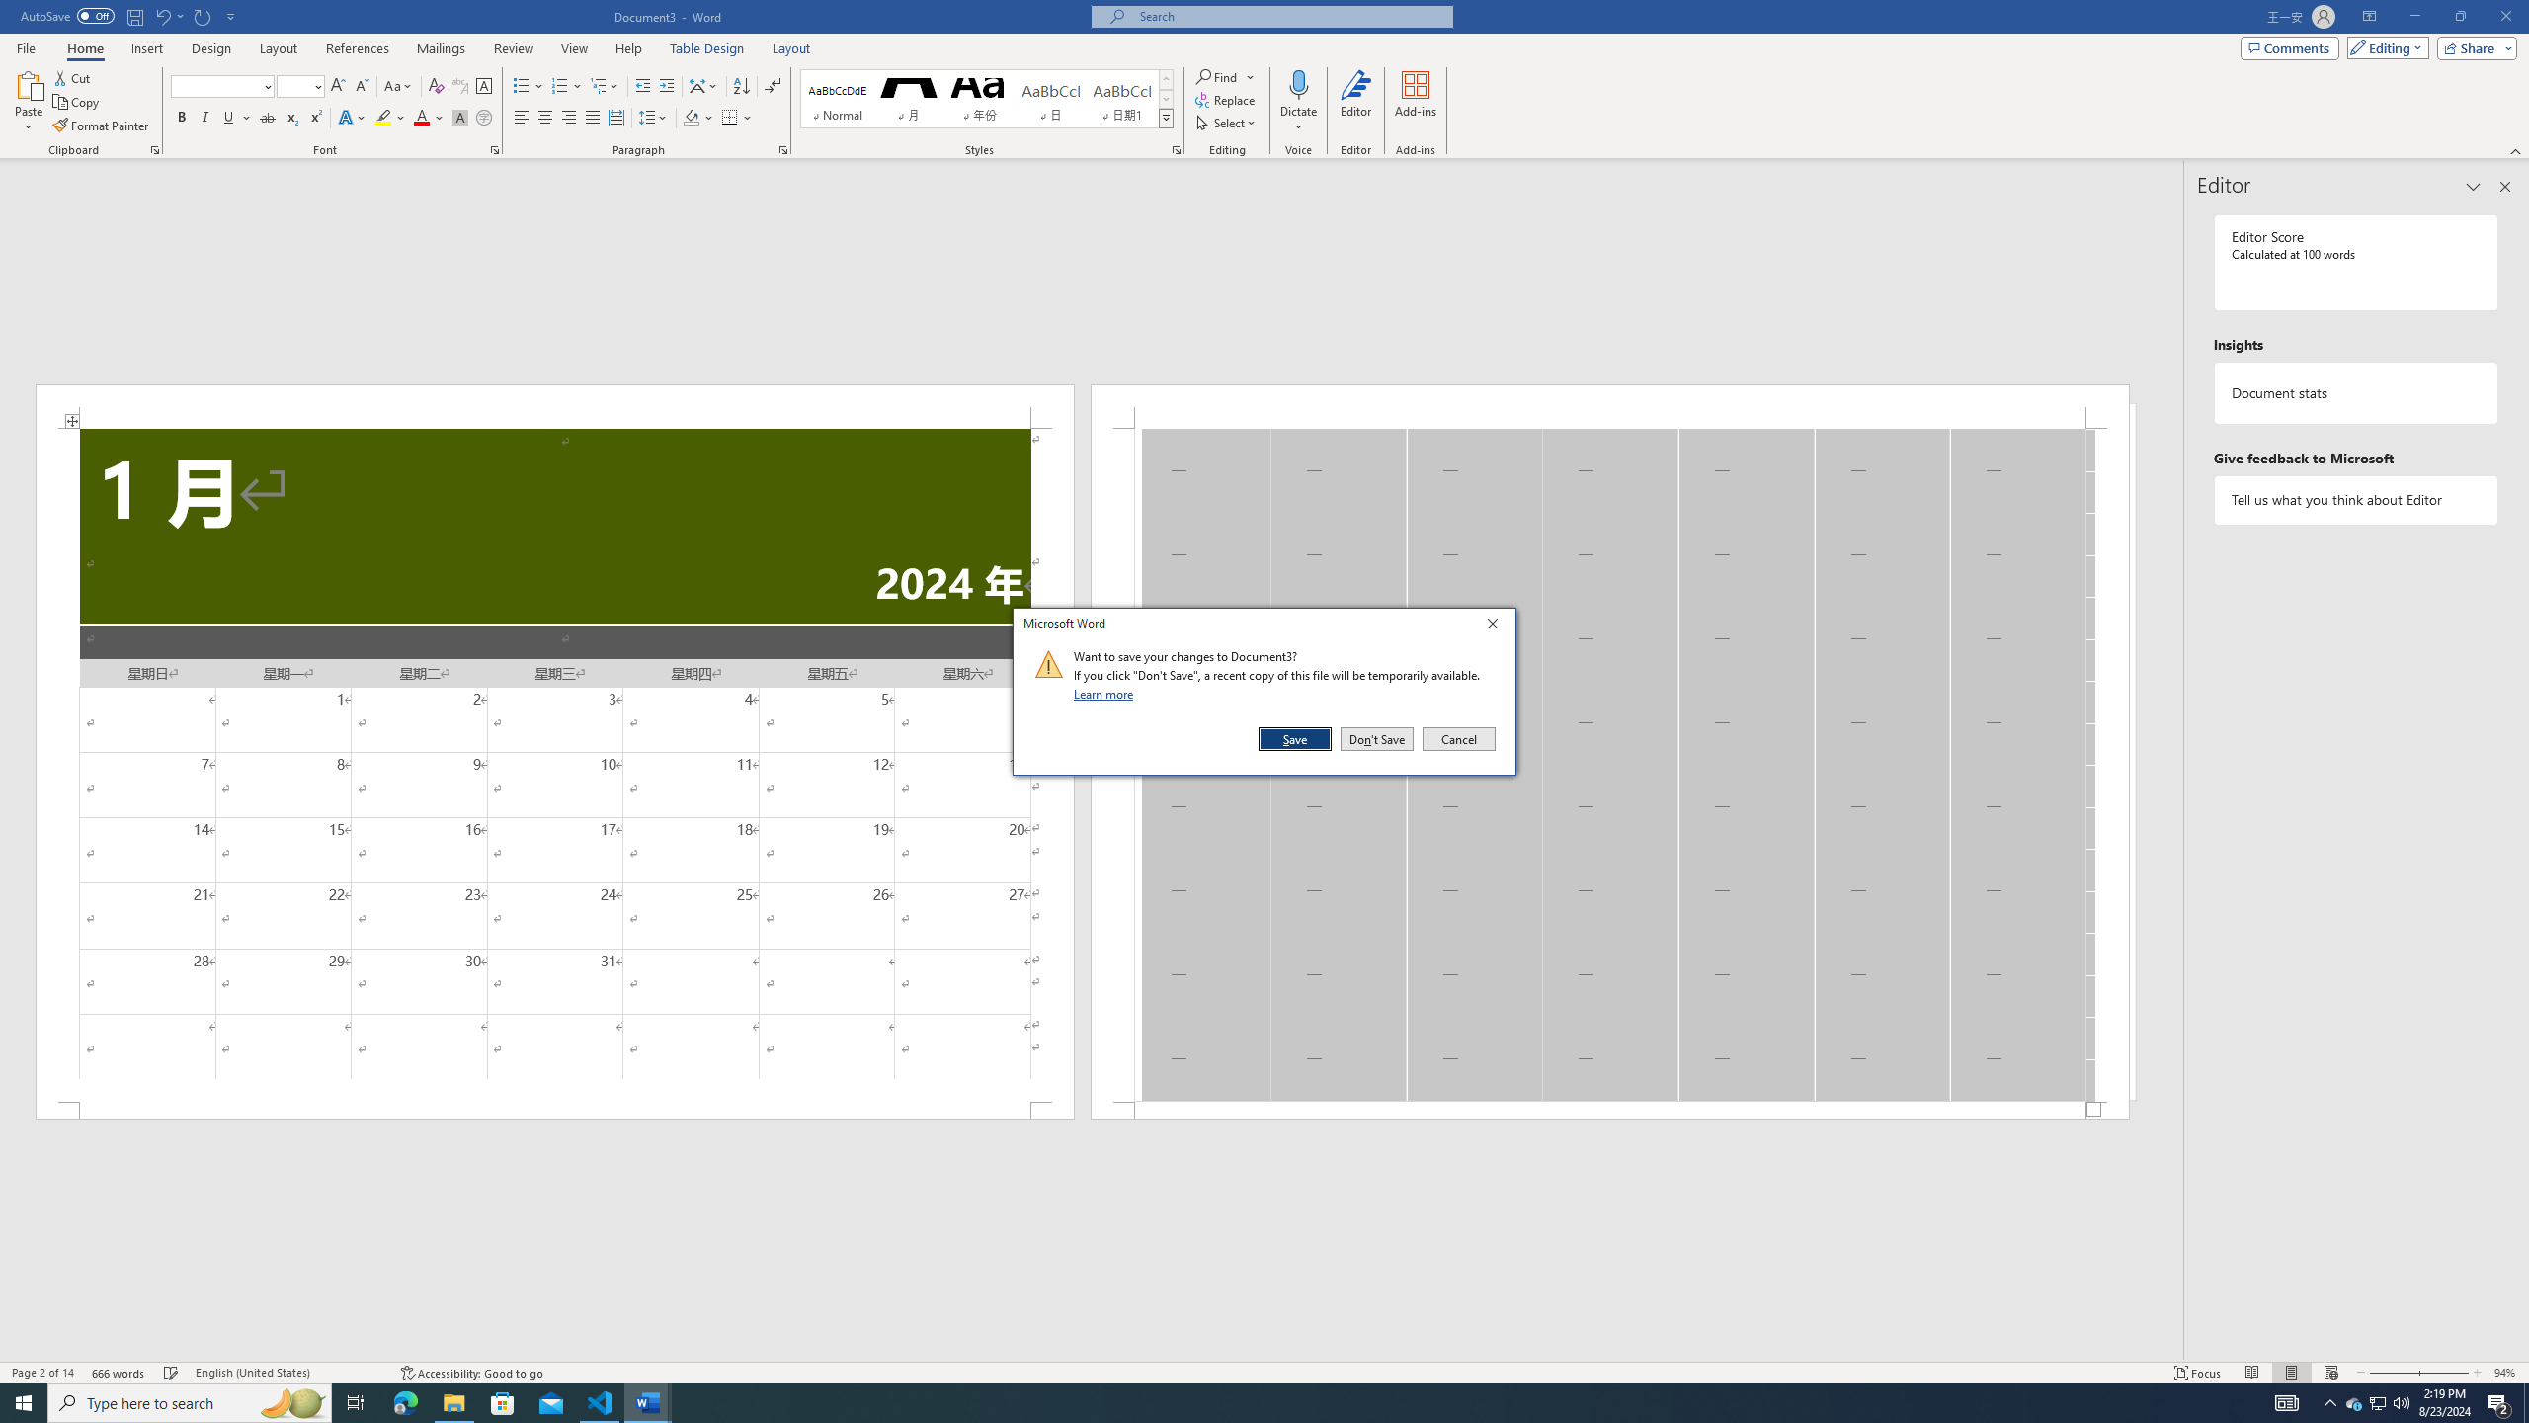  What do you see at coordinates (460, 87) in the screenshot?
I see `Phonetic Guide...` at bounding box center [460, 87].